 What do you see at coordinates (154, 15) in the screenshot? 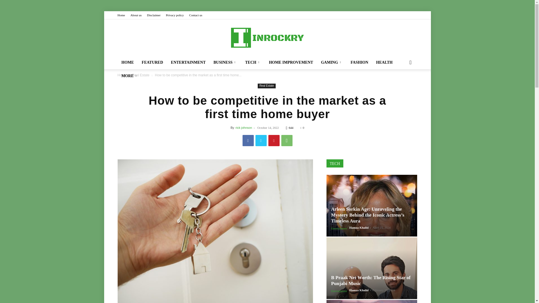
I see `Disclaimer` at bounding box center [154, 15].